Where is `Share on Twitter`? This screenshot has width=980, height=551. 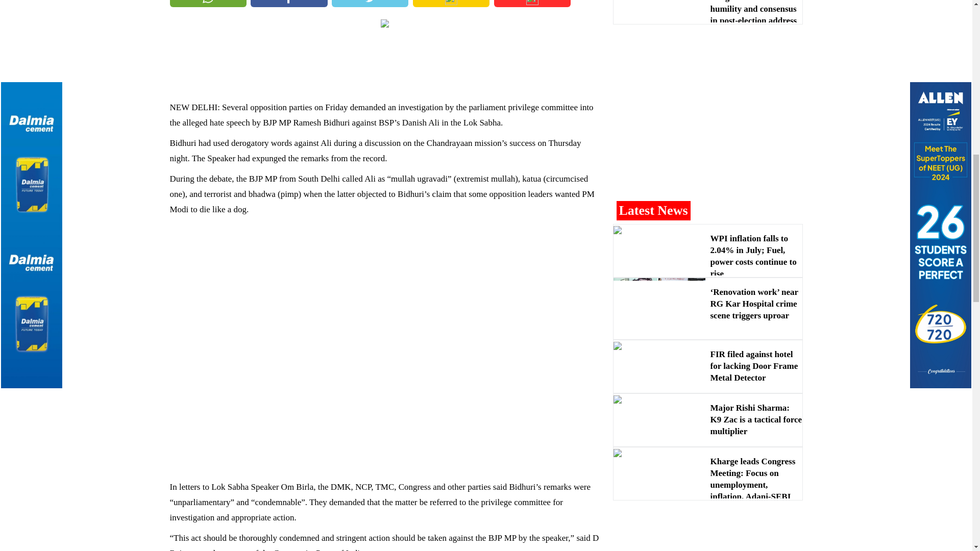 Share on Twitter is located at coordinates (370, 4).